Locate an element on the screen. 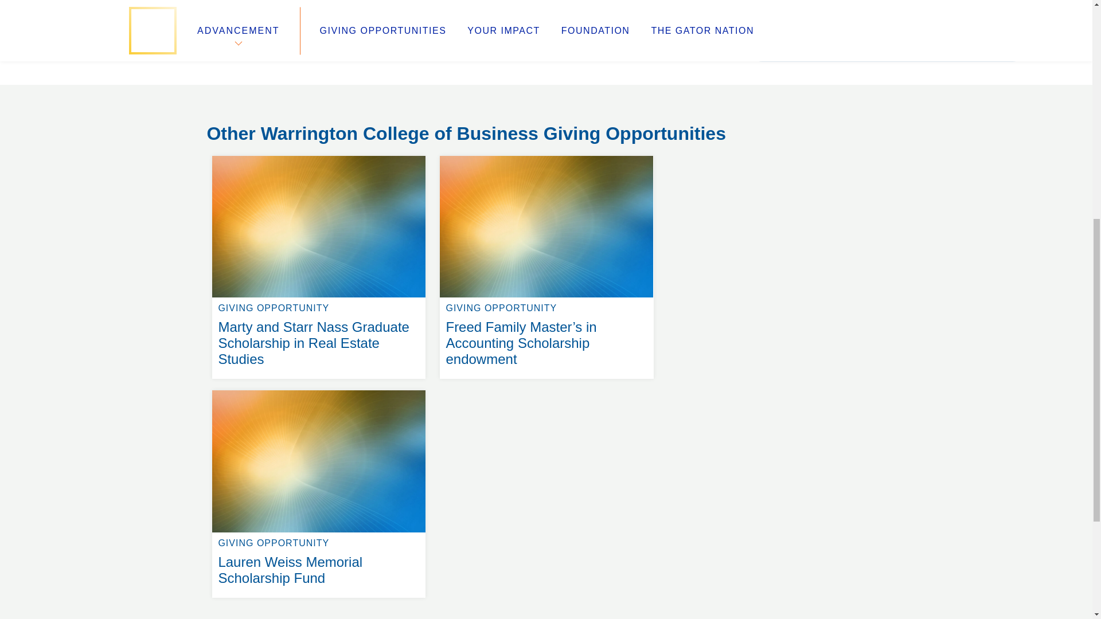 Image resolution: width=1101 pixels, height=619 pixels. Contact Us is located at coordinates (232, 117).